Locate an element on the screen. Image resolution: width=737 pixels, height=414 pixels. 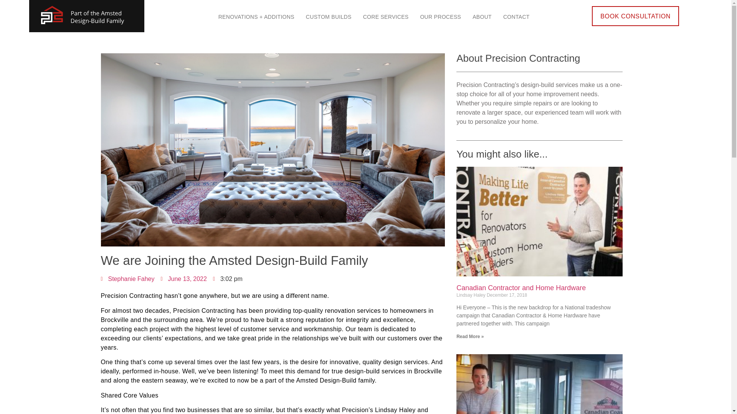
CORE SERVICES is located at coordinates (386, 17).